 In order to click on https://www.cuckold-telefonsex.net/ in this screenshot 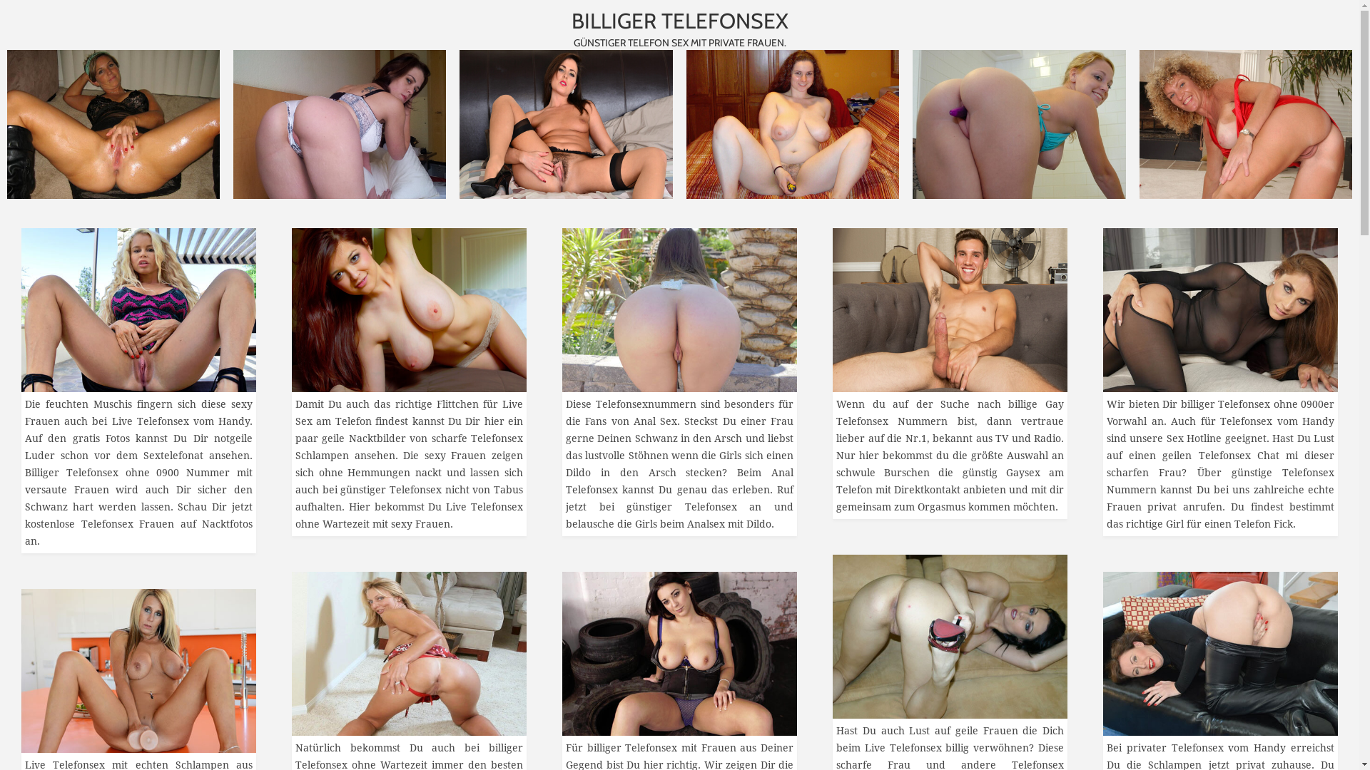, I will do `click(410, 654)`.